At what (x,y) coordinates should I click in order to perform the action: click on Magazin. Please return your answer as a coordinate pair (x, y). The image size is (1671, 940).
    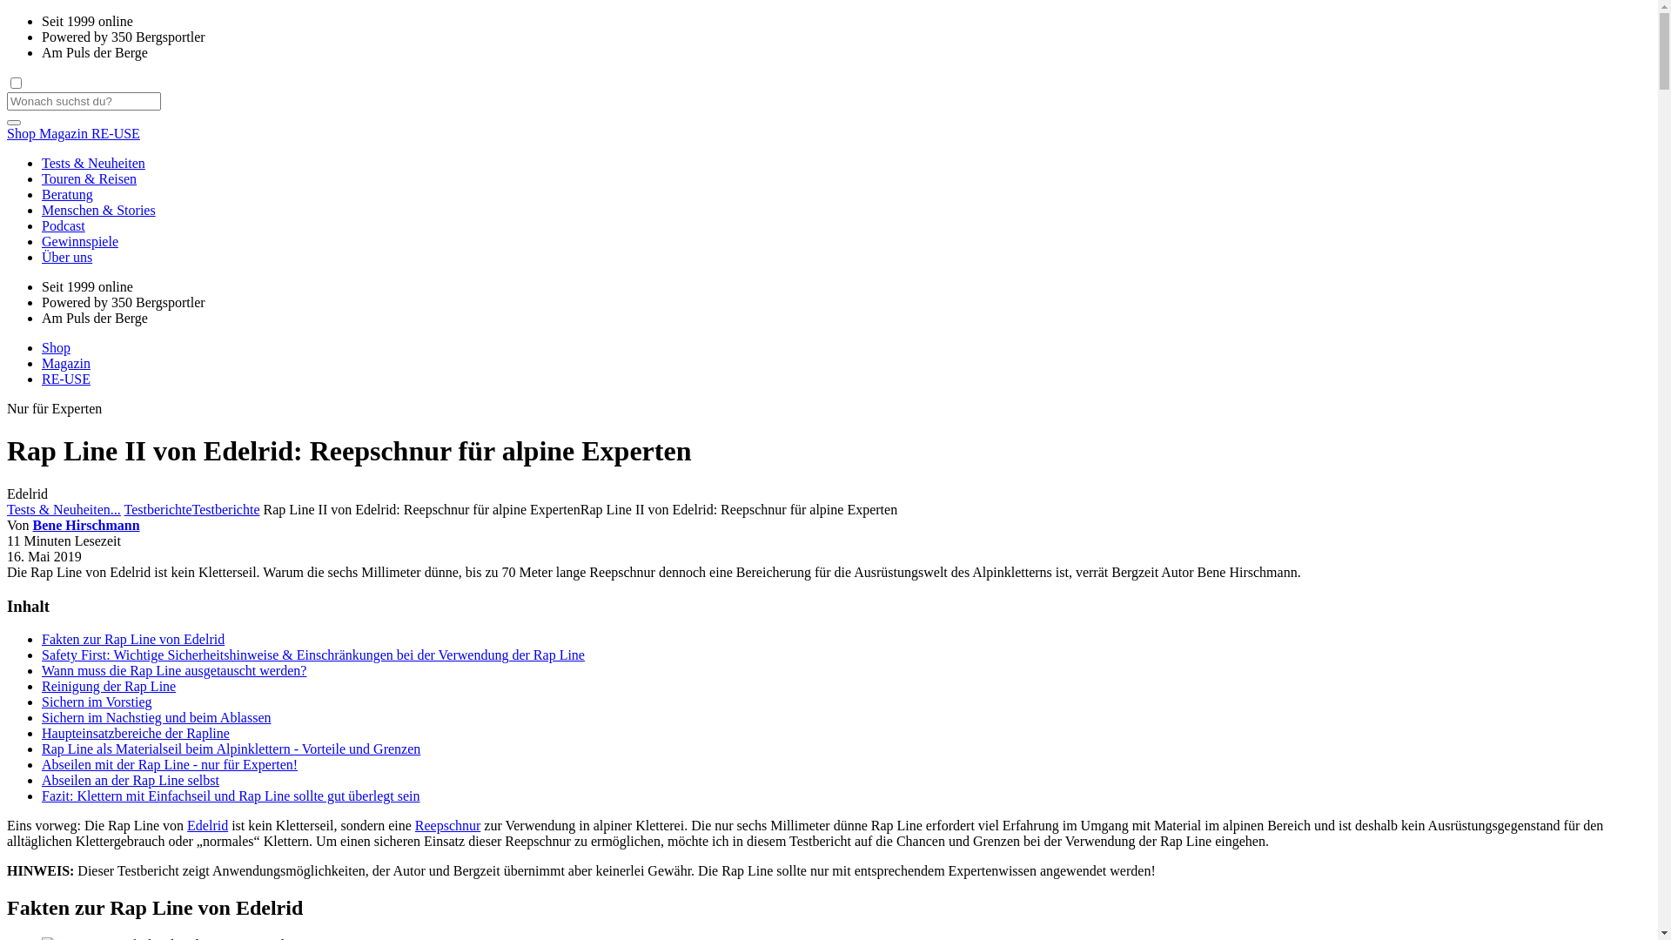
    Looking at the image, I should click on (66, 364).